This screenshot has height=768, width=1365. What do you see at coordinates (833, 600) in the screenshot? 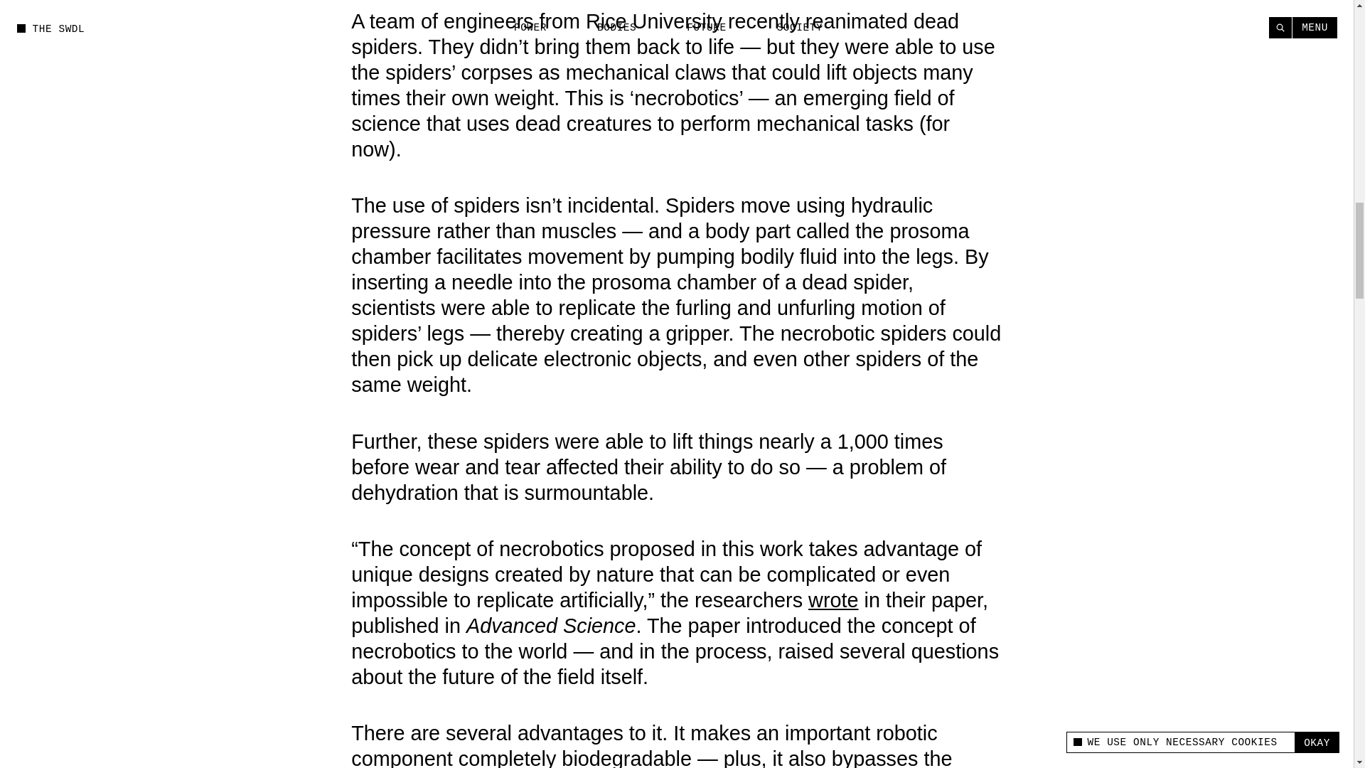
I see `wrote` at bounding box center [833, 600].